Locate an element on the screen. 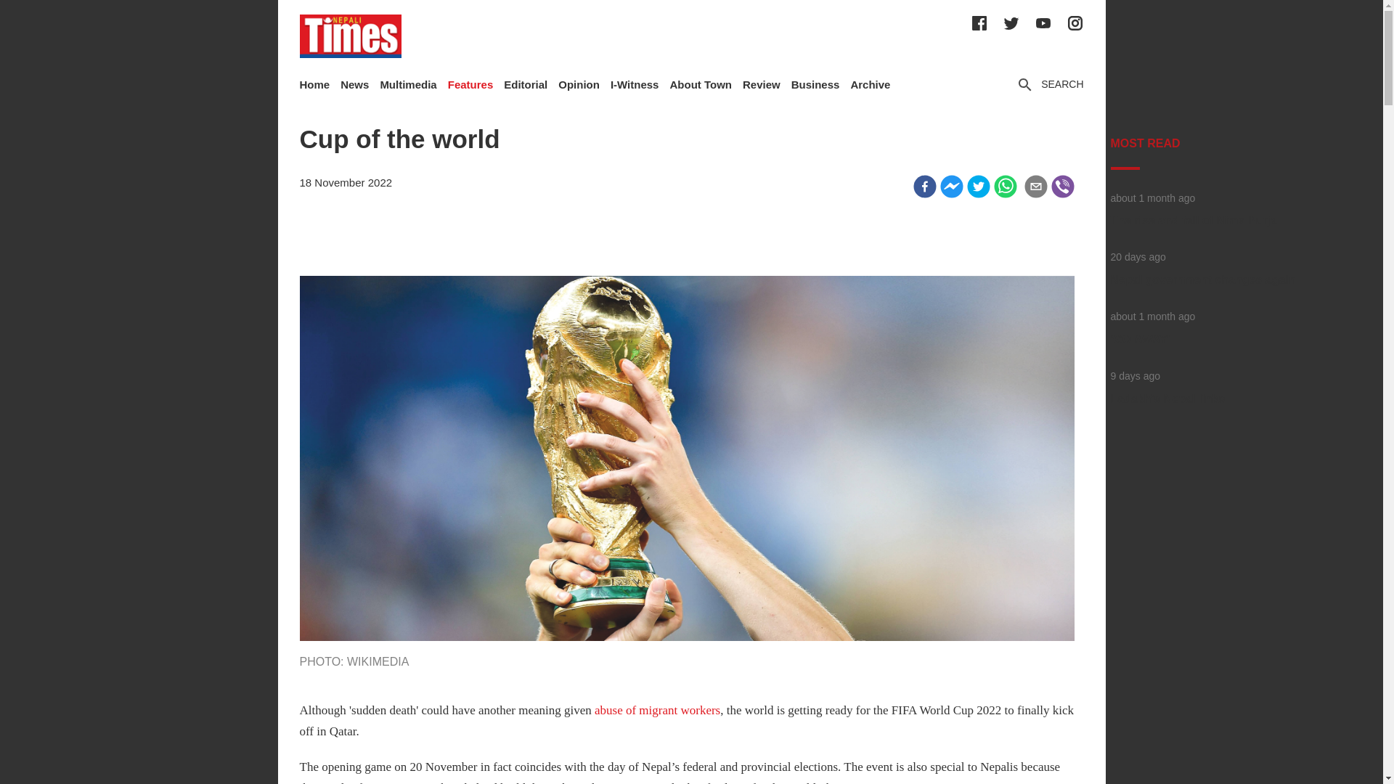 The height and width of the screenshot is (784, 1394). Home is located at coordinates (314, 84).